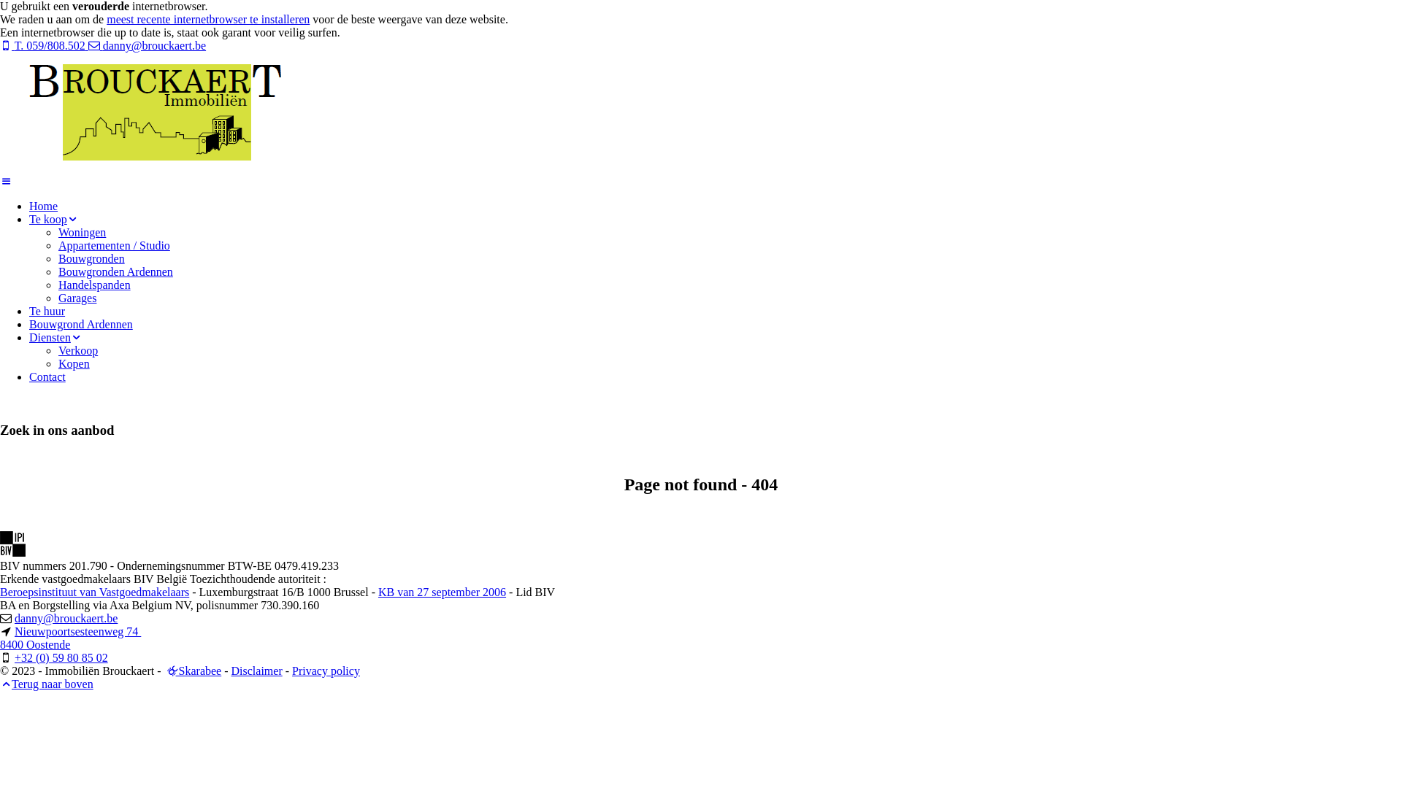 This screenshot has width=1402, height=788. Describe the element at coordinates (193, 671) in the screenshot. I see `Skarabee` at that location.